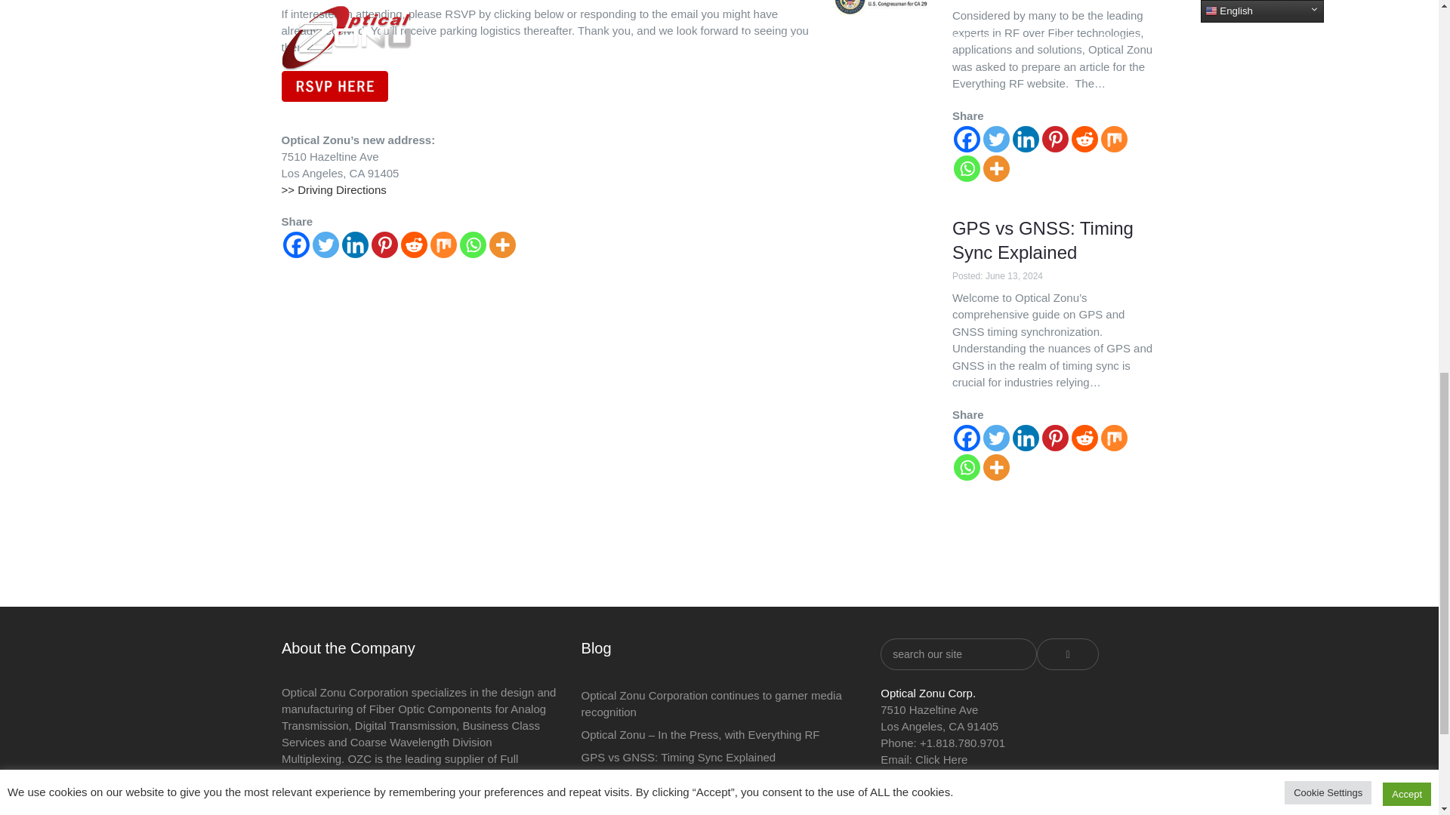 This screenshot has height=815, width=1450. Describe the element at coordinates (473, 244) in the screenshot. I see `Whatsapp` at that location.